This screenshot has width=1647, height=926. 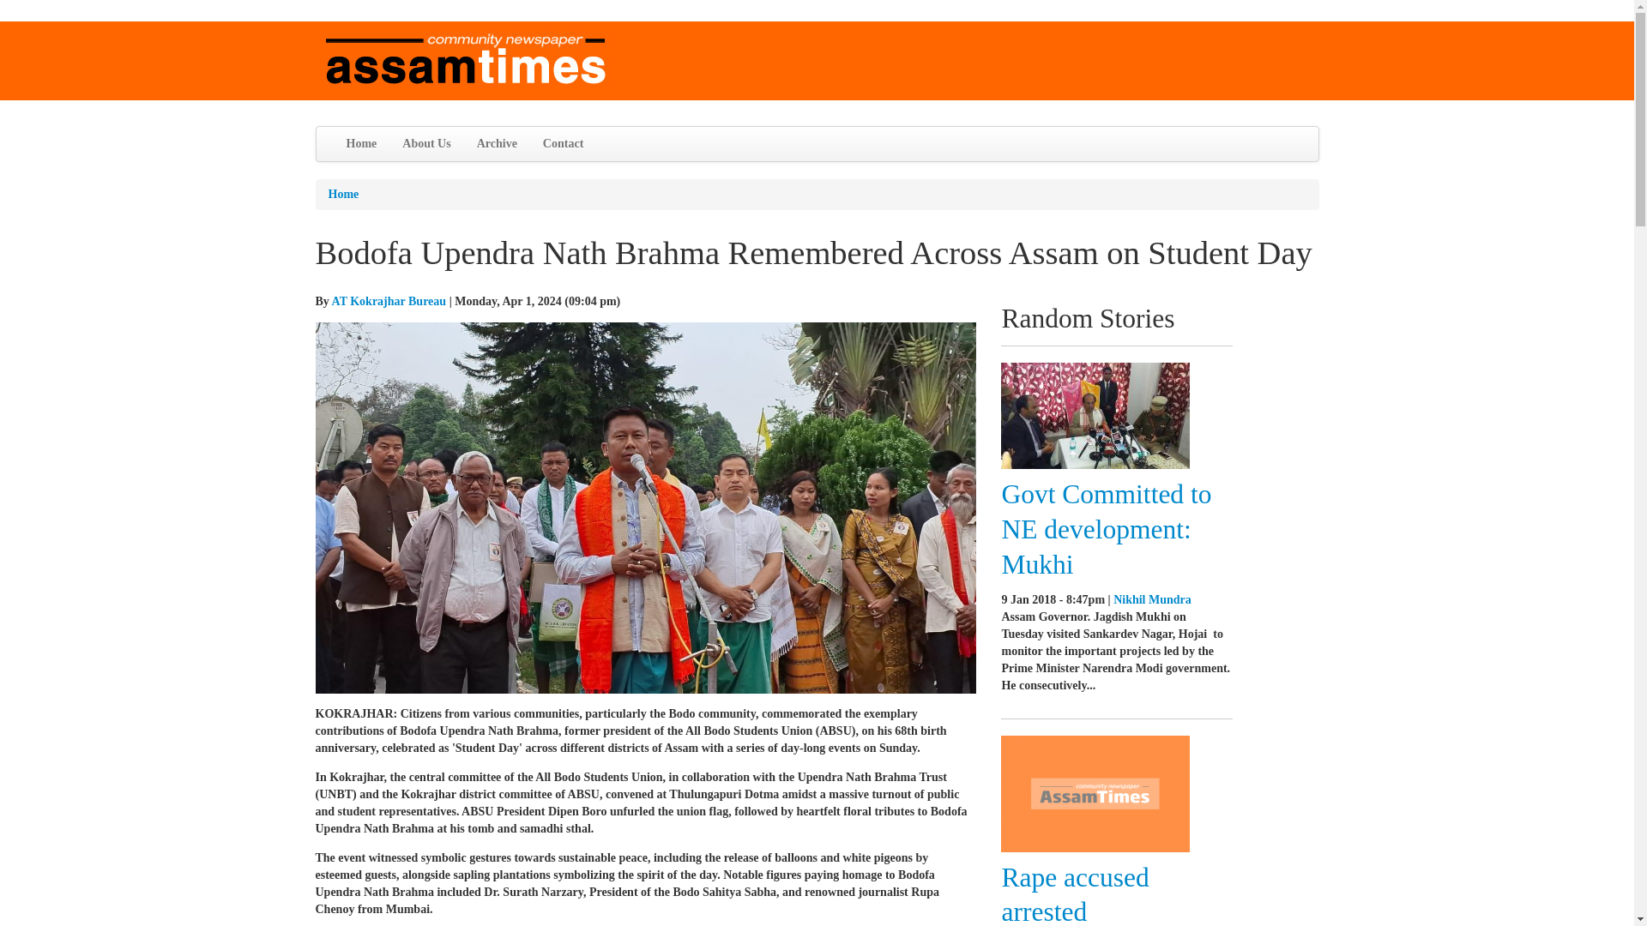 I want to click on AT Kokrajhar Bureau, so click(x=389, y=301).